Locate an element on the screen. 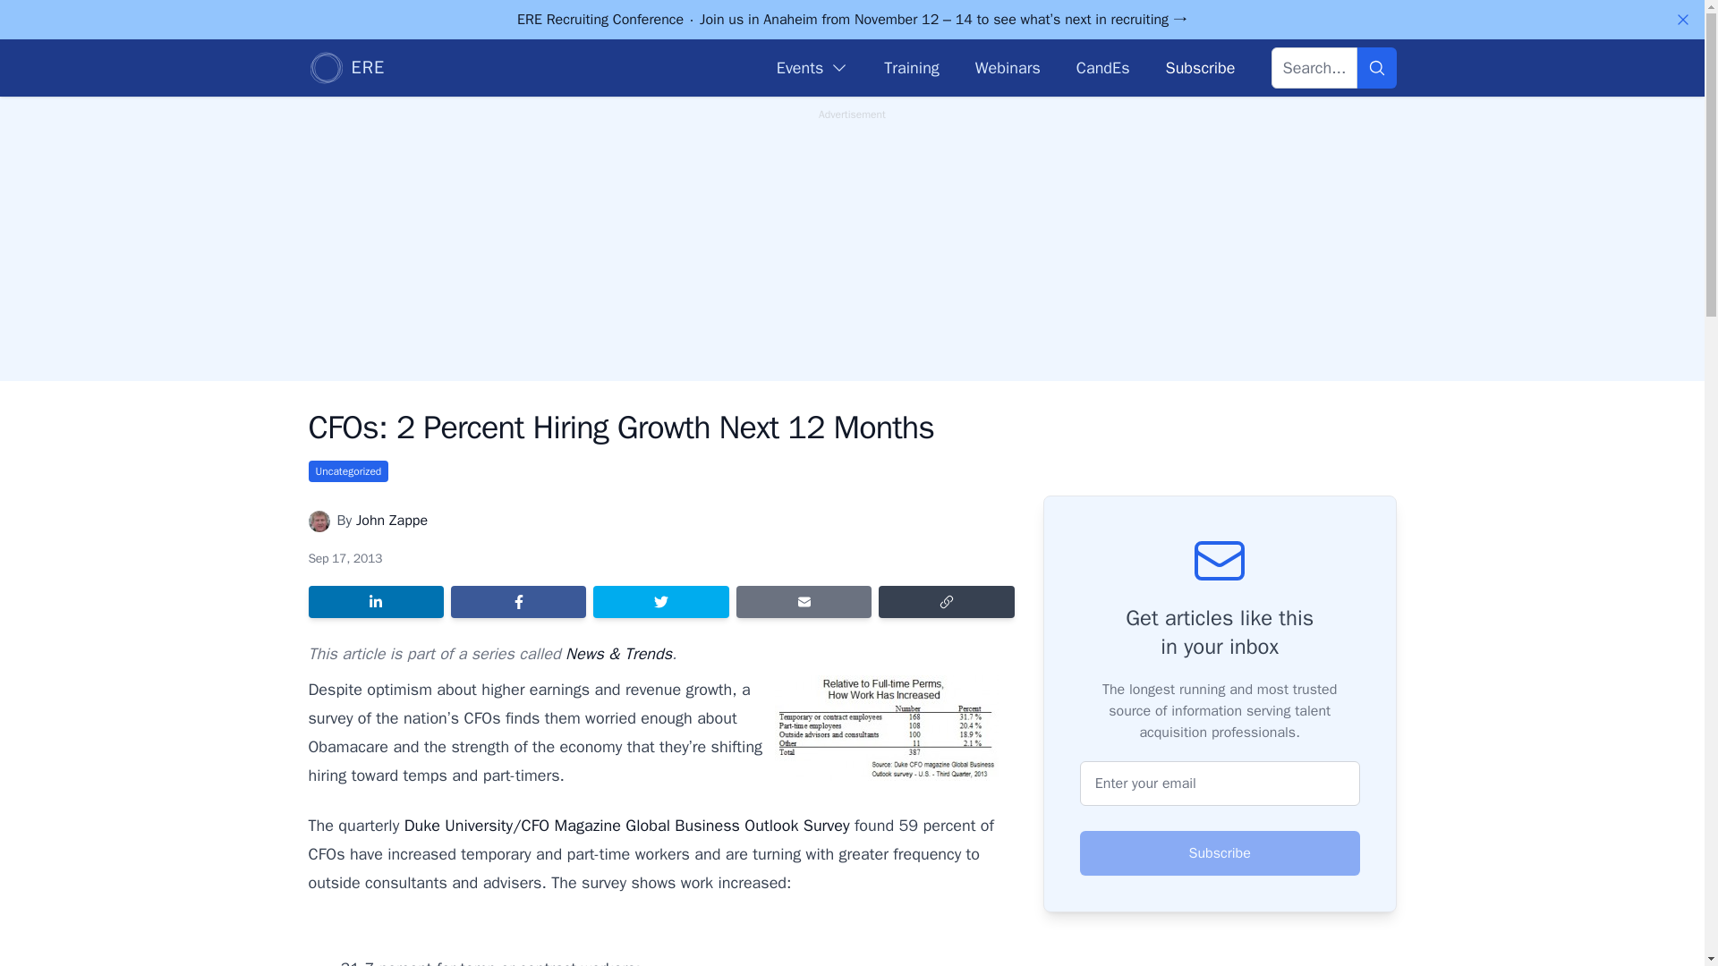 This screenshot has height=966, width=1718. Webinars is located at coordinates (1008, 67).